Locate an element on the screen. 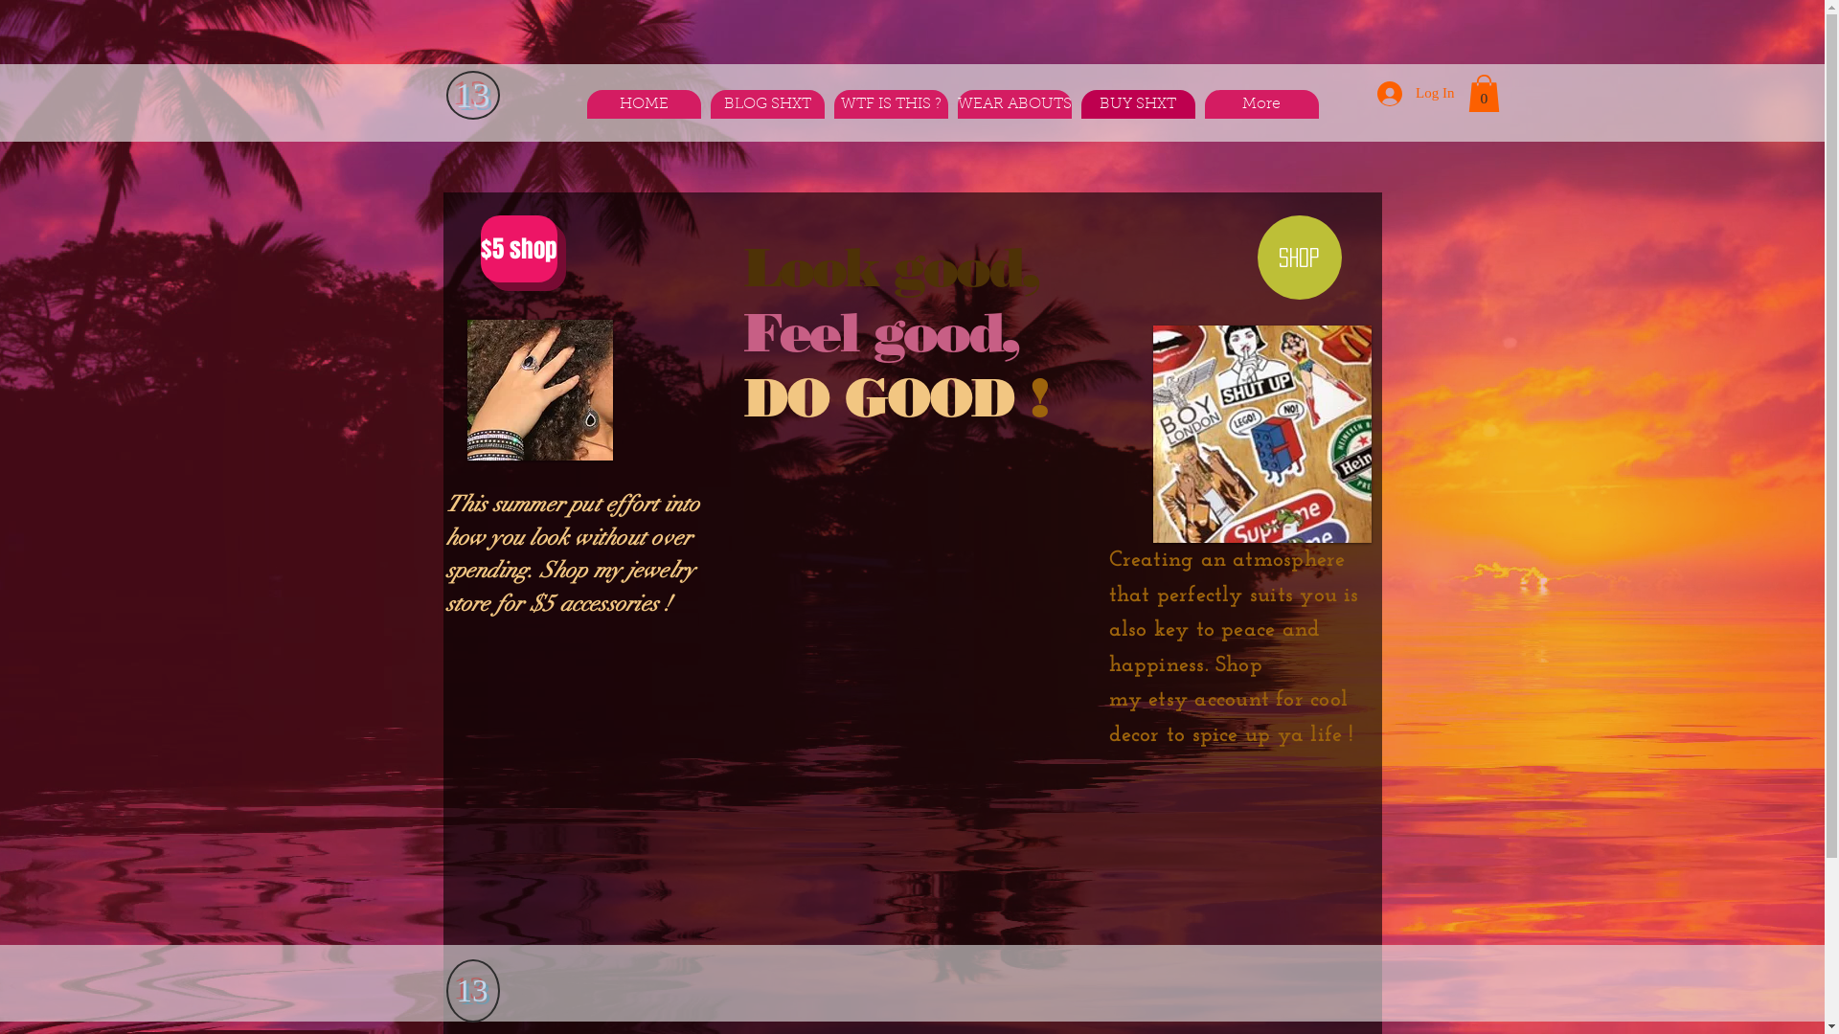 This screenshot has width=1839, height=1034. BUY SHXT is located at coordinates (1138, 104).